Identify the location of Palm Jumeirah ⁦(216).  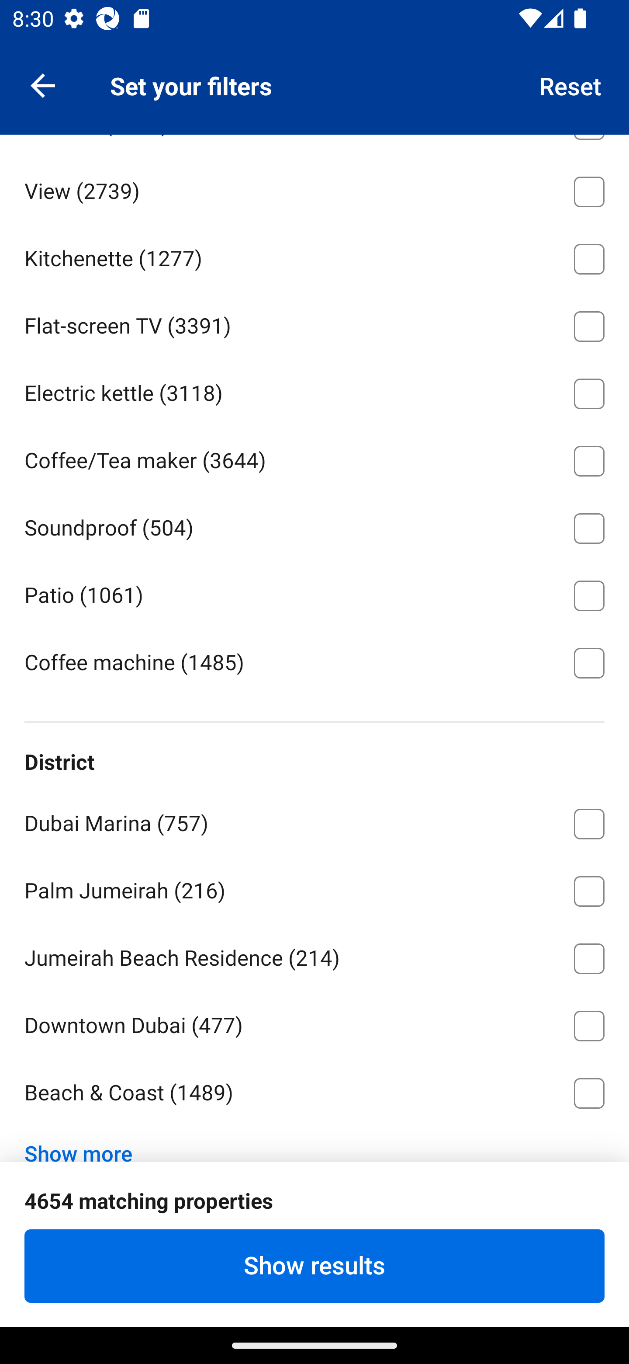
(314, 888).